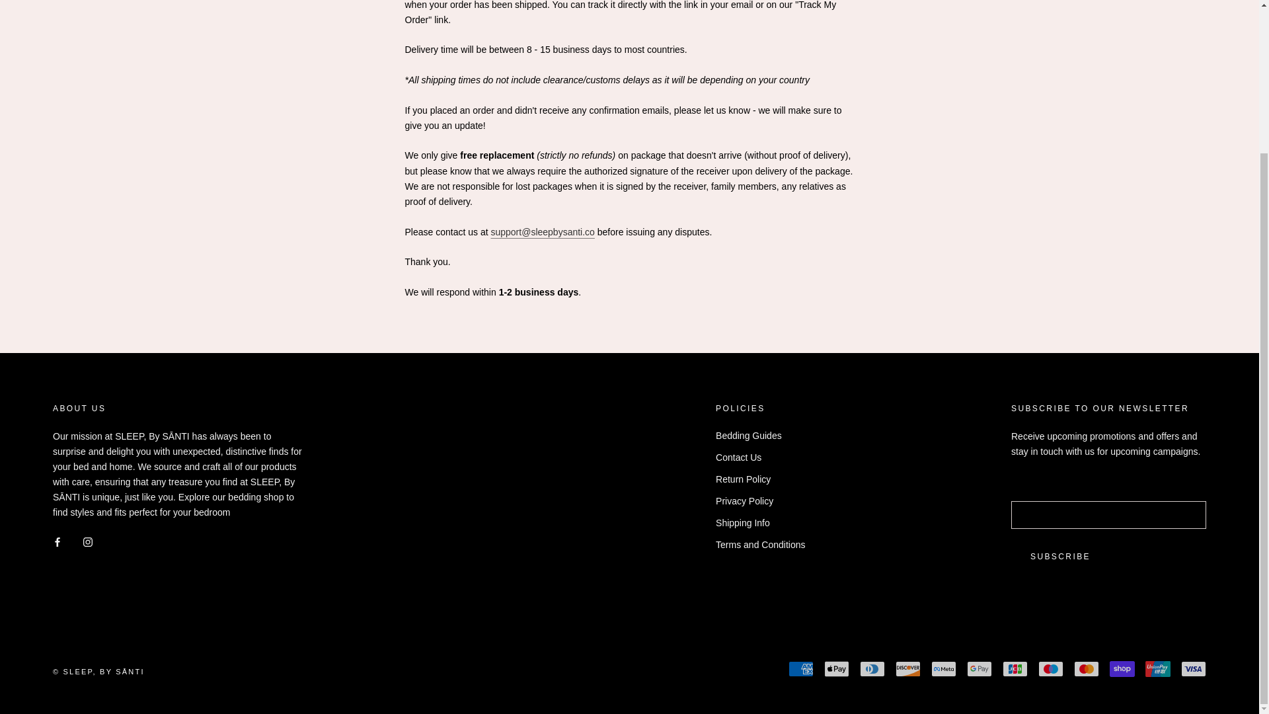 The height and width of the screenshot is (714, 1269). What do you see at coordinates (800, 669) in the screenshot?
I see `American Express` at bounding box center [800, 669].